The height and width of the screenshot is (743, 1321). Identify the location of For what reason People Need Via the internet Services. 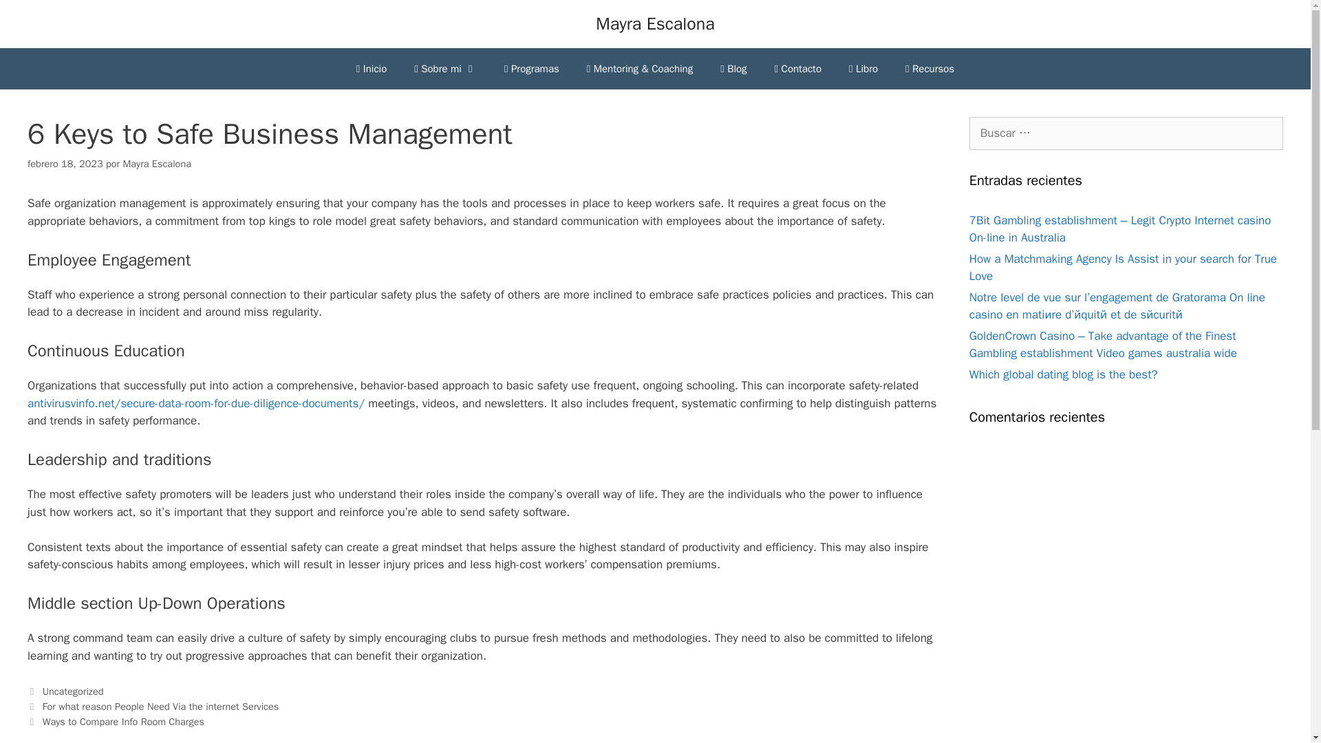
(160, 706).